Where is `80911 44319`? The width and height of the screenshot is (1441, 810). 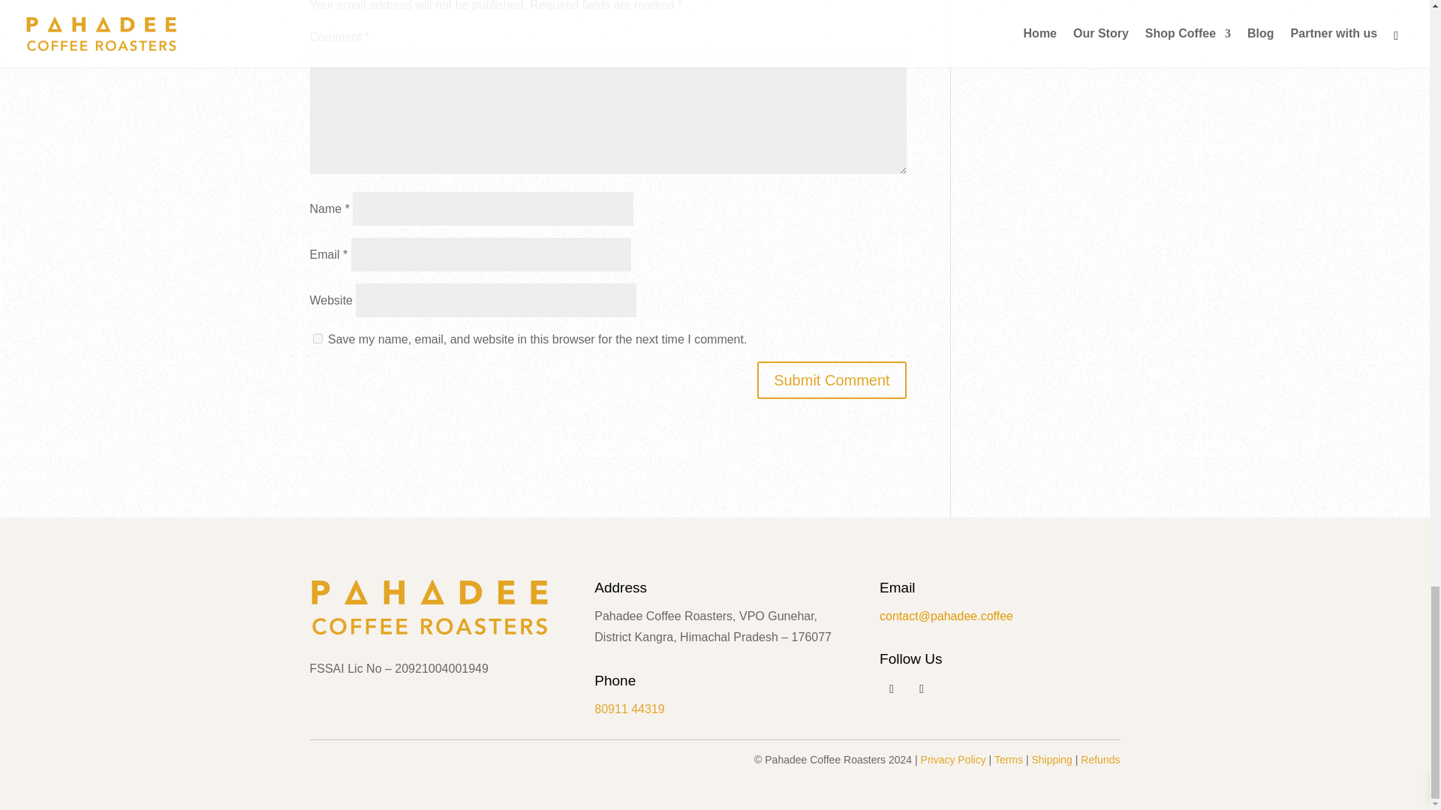 80911 44319 is located at coordinates (629, 709).